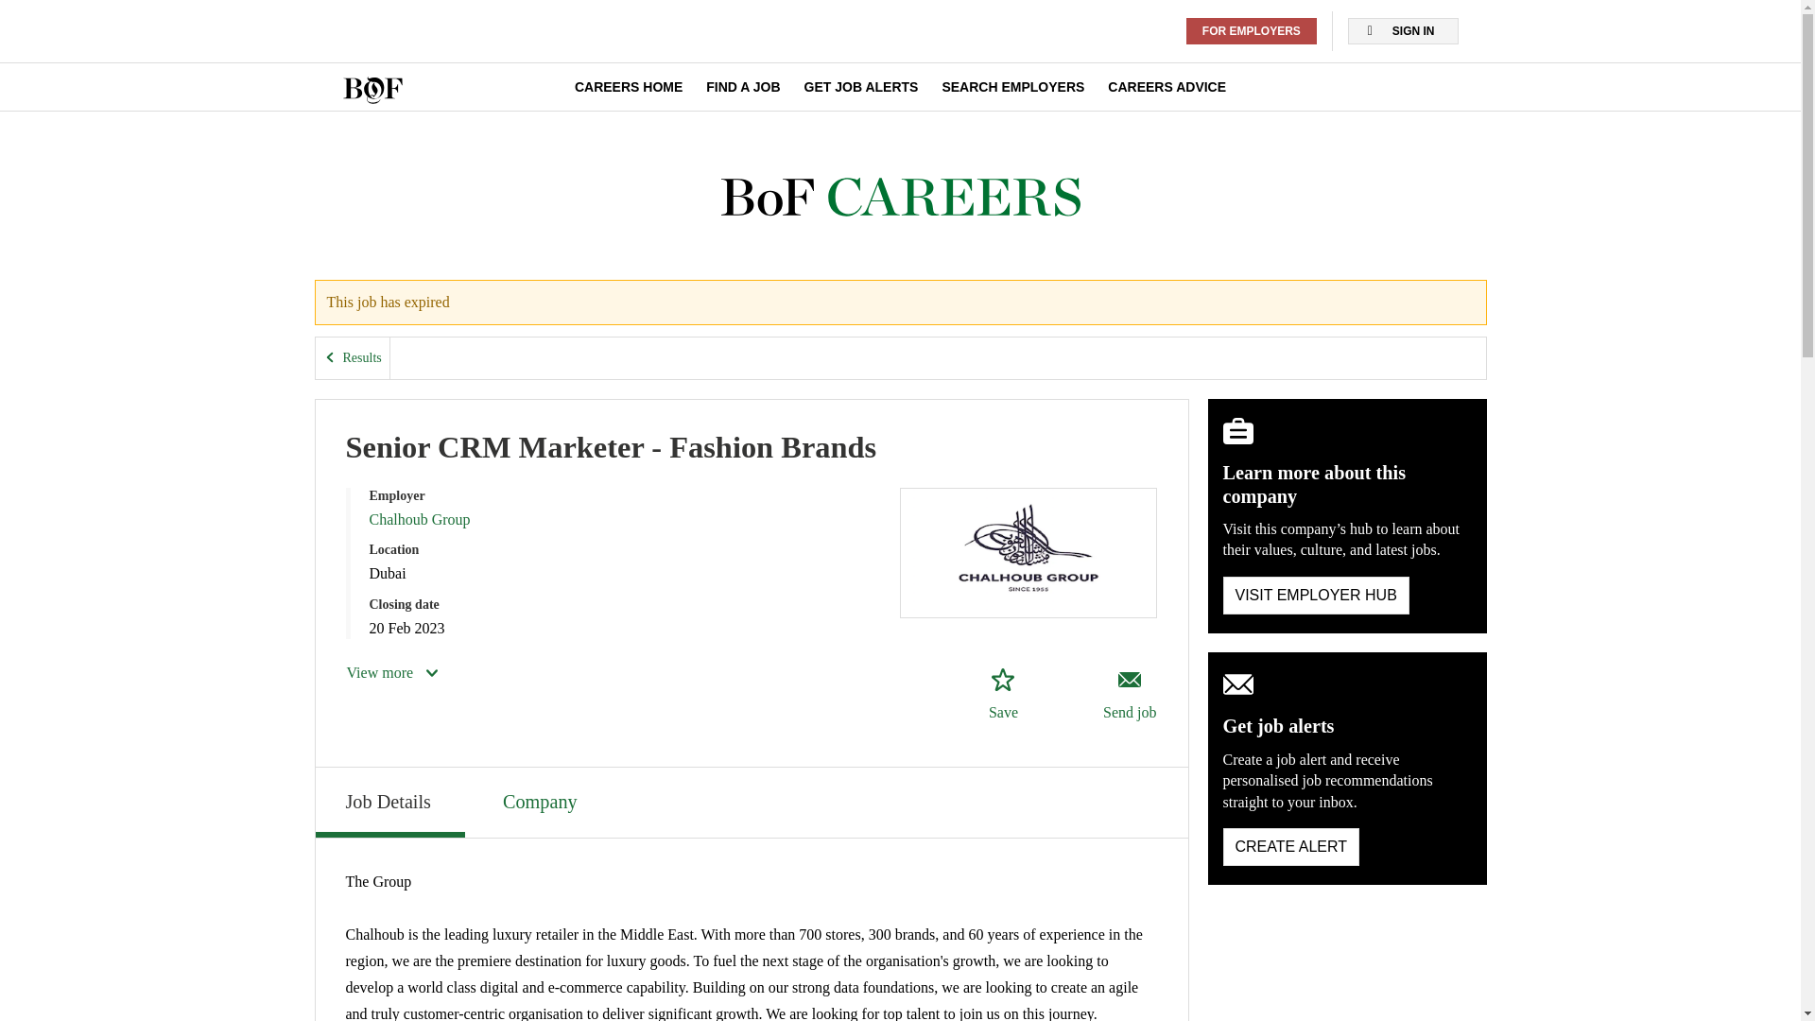 The image size is (1815, 1021). What do you see at coordinates (542, 800) in the screenshot?
I see `Company` at bounding box center [542, 800].